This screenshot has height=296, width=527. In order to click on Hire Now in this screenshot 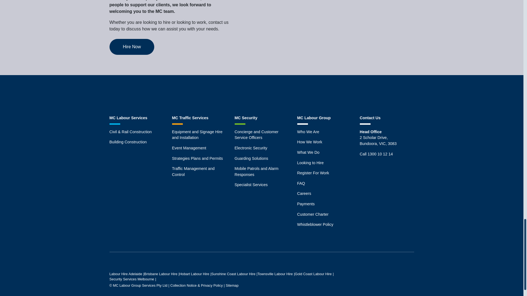, I will do `click(132, 47)`.